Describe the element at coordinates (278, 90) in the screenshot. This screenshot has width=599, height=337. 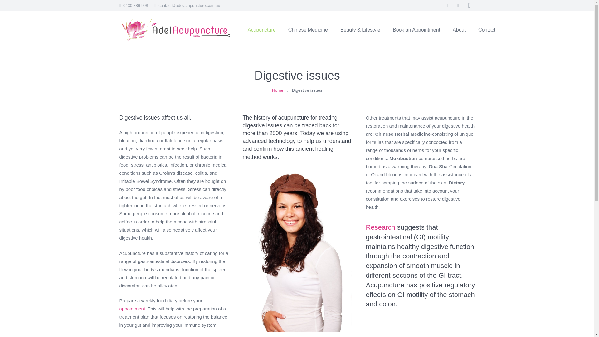
I see `Home` at that location.